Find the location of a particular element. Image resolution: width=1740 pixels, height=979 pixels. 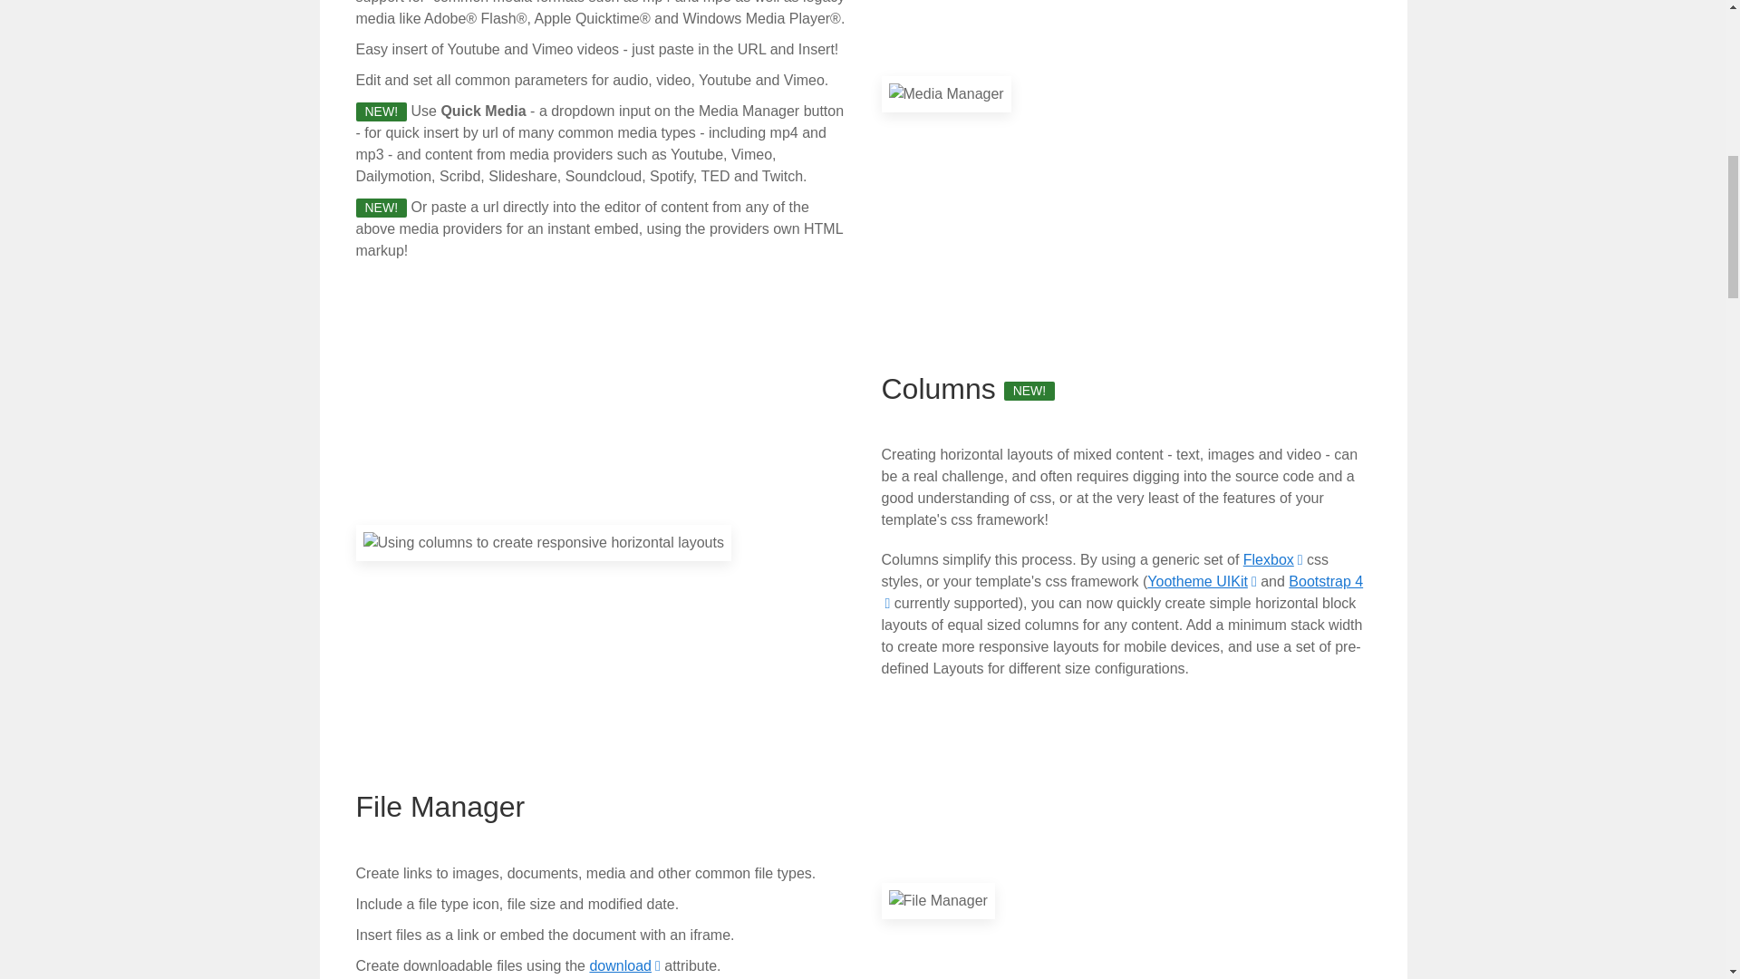

download is located at coordinates (623, 965).